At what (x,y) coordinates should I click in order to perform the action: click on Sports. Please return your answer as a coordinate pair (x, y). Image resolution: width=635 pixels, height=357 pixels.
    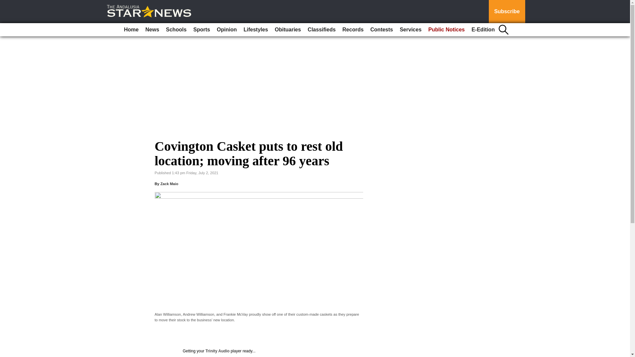
    Looking at the image, I should click on (202, 30).